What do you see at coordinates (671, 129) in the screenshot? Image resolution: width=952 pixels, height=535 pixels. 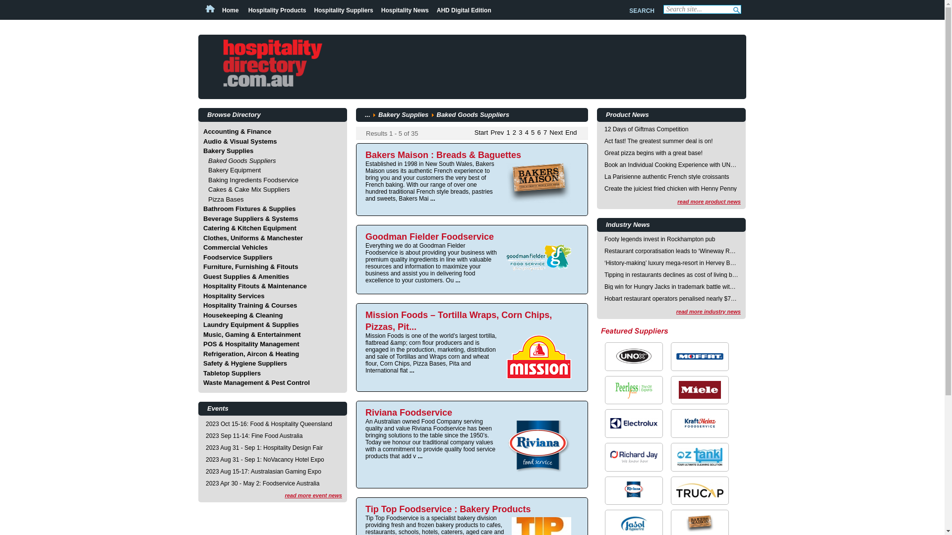 I see `12 Days of Giftmas Competition` at bounding box center [671, 129].